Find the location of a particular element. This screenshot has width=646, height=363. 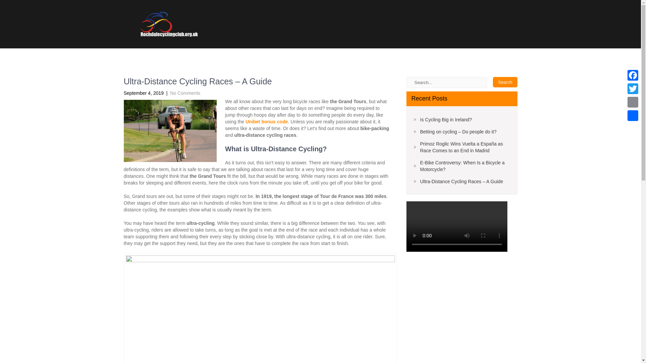

Facebook is located at coordinates (633, 75).